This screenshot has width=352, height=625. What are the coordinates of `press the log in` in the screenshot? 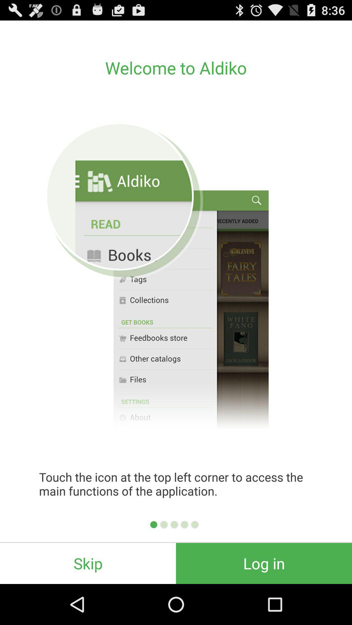 It's located at (264, 563).